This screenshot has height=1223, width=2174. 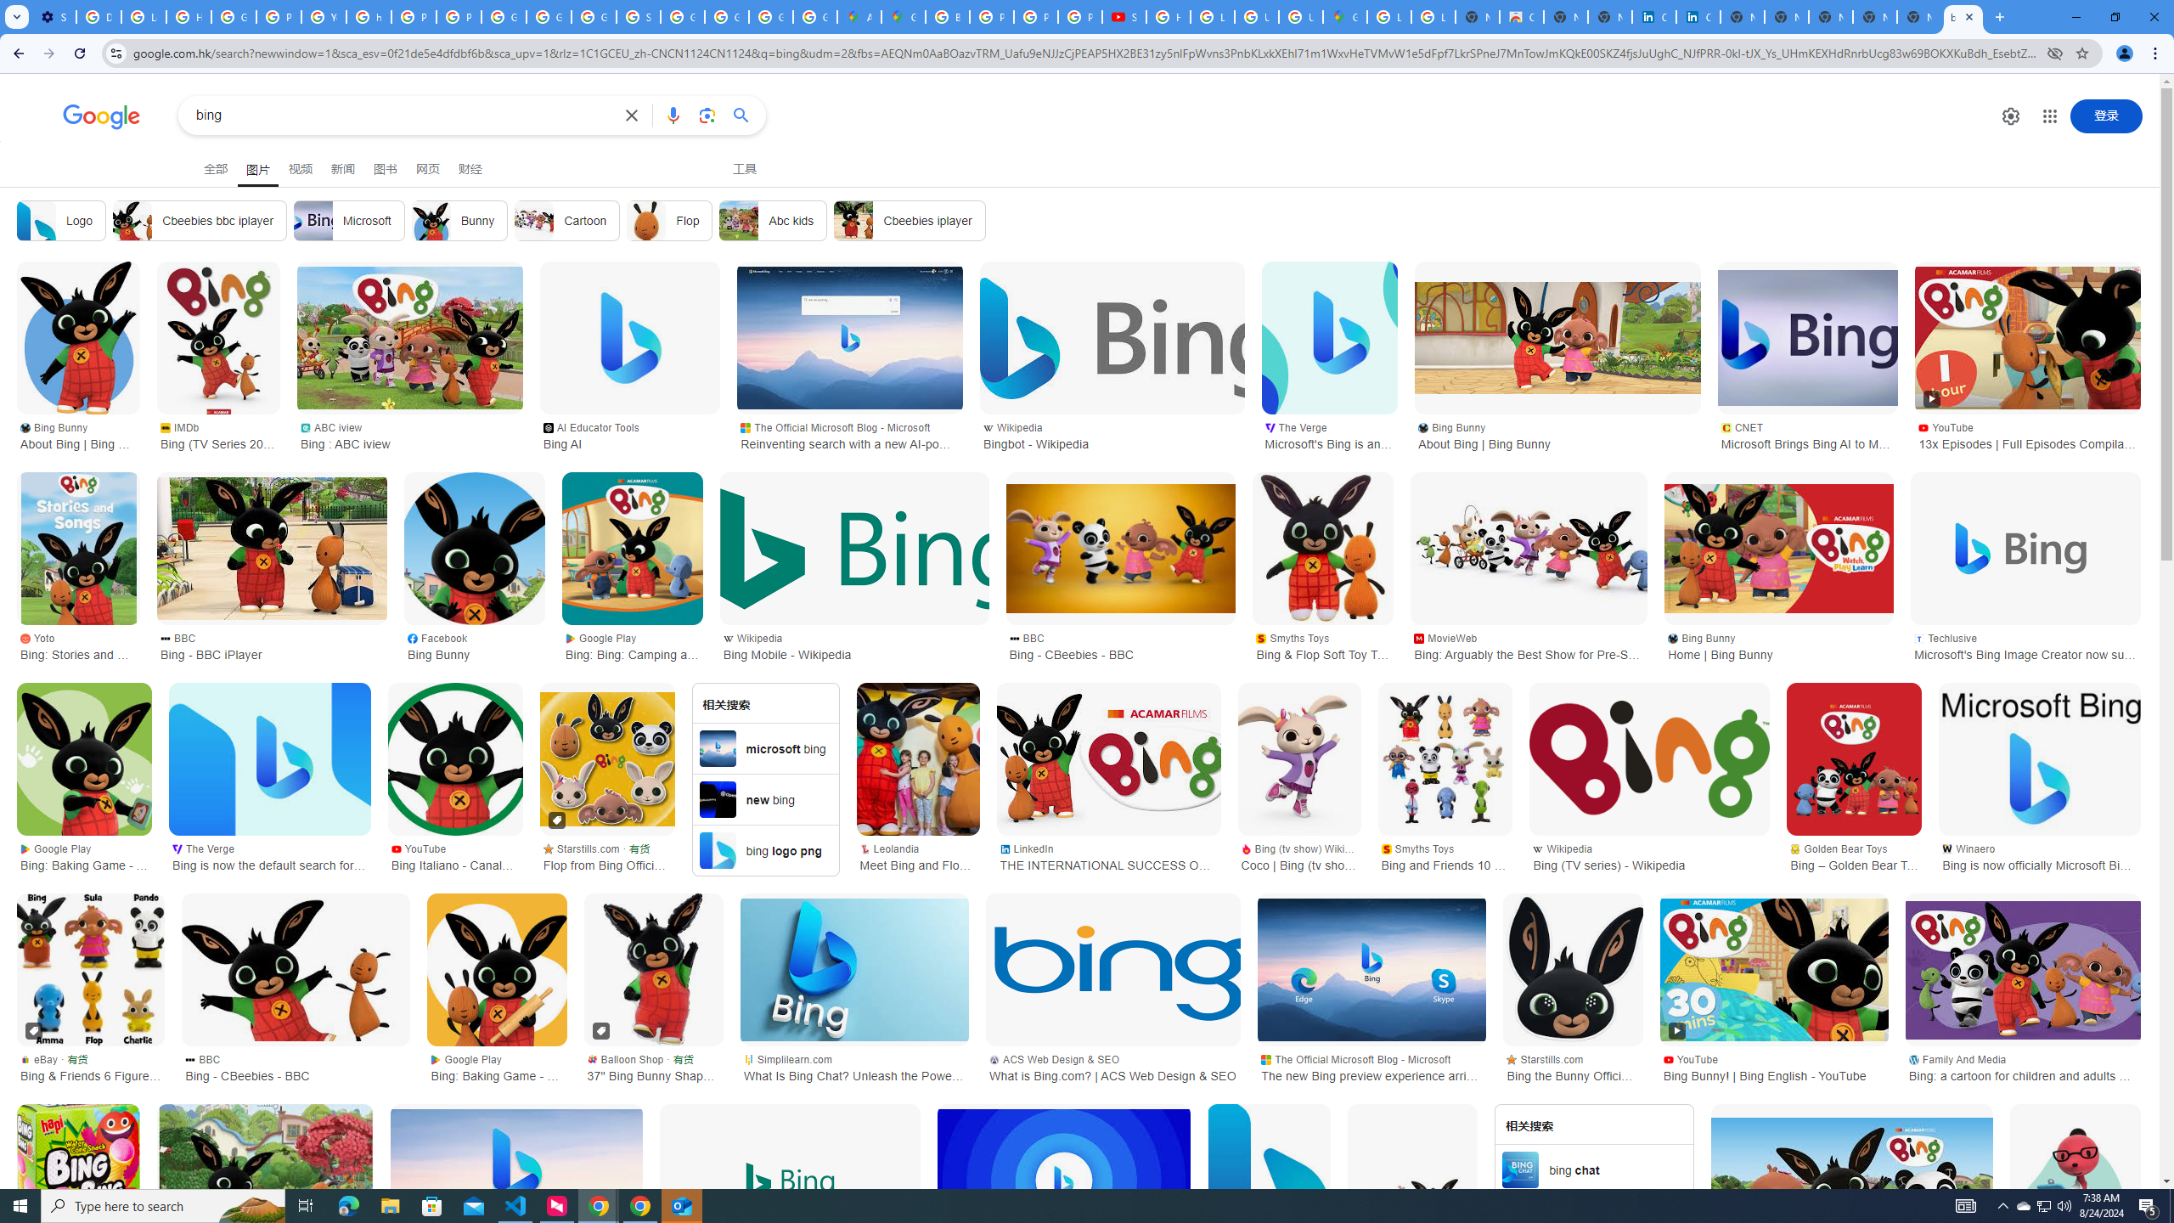 I want to click on Puzzle Bing with dog 24 maxi, 1 - 39 pieces, so click(x=265, y=1181).